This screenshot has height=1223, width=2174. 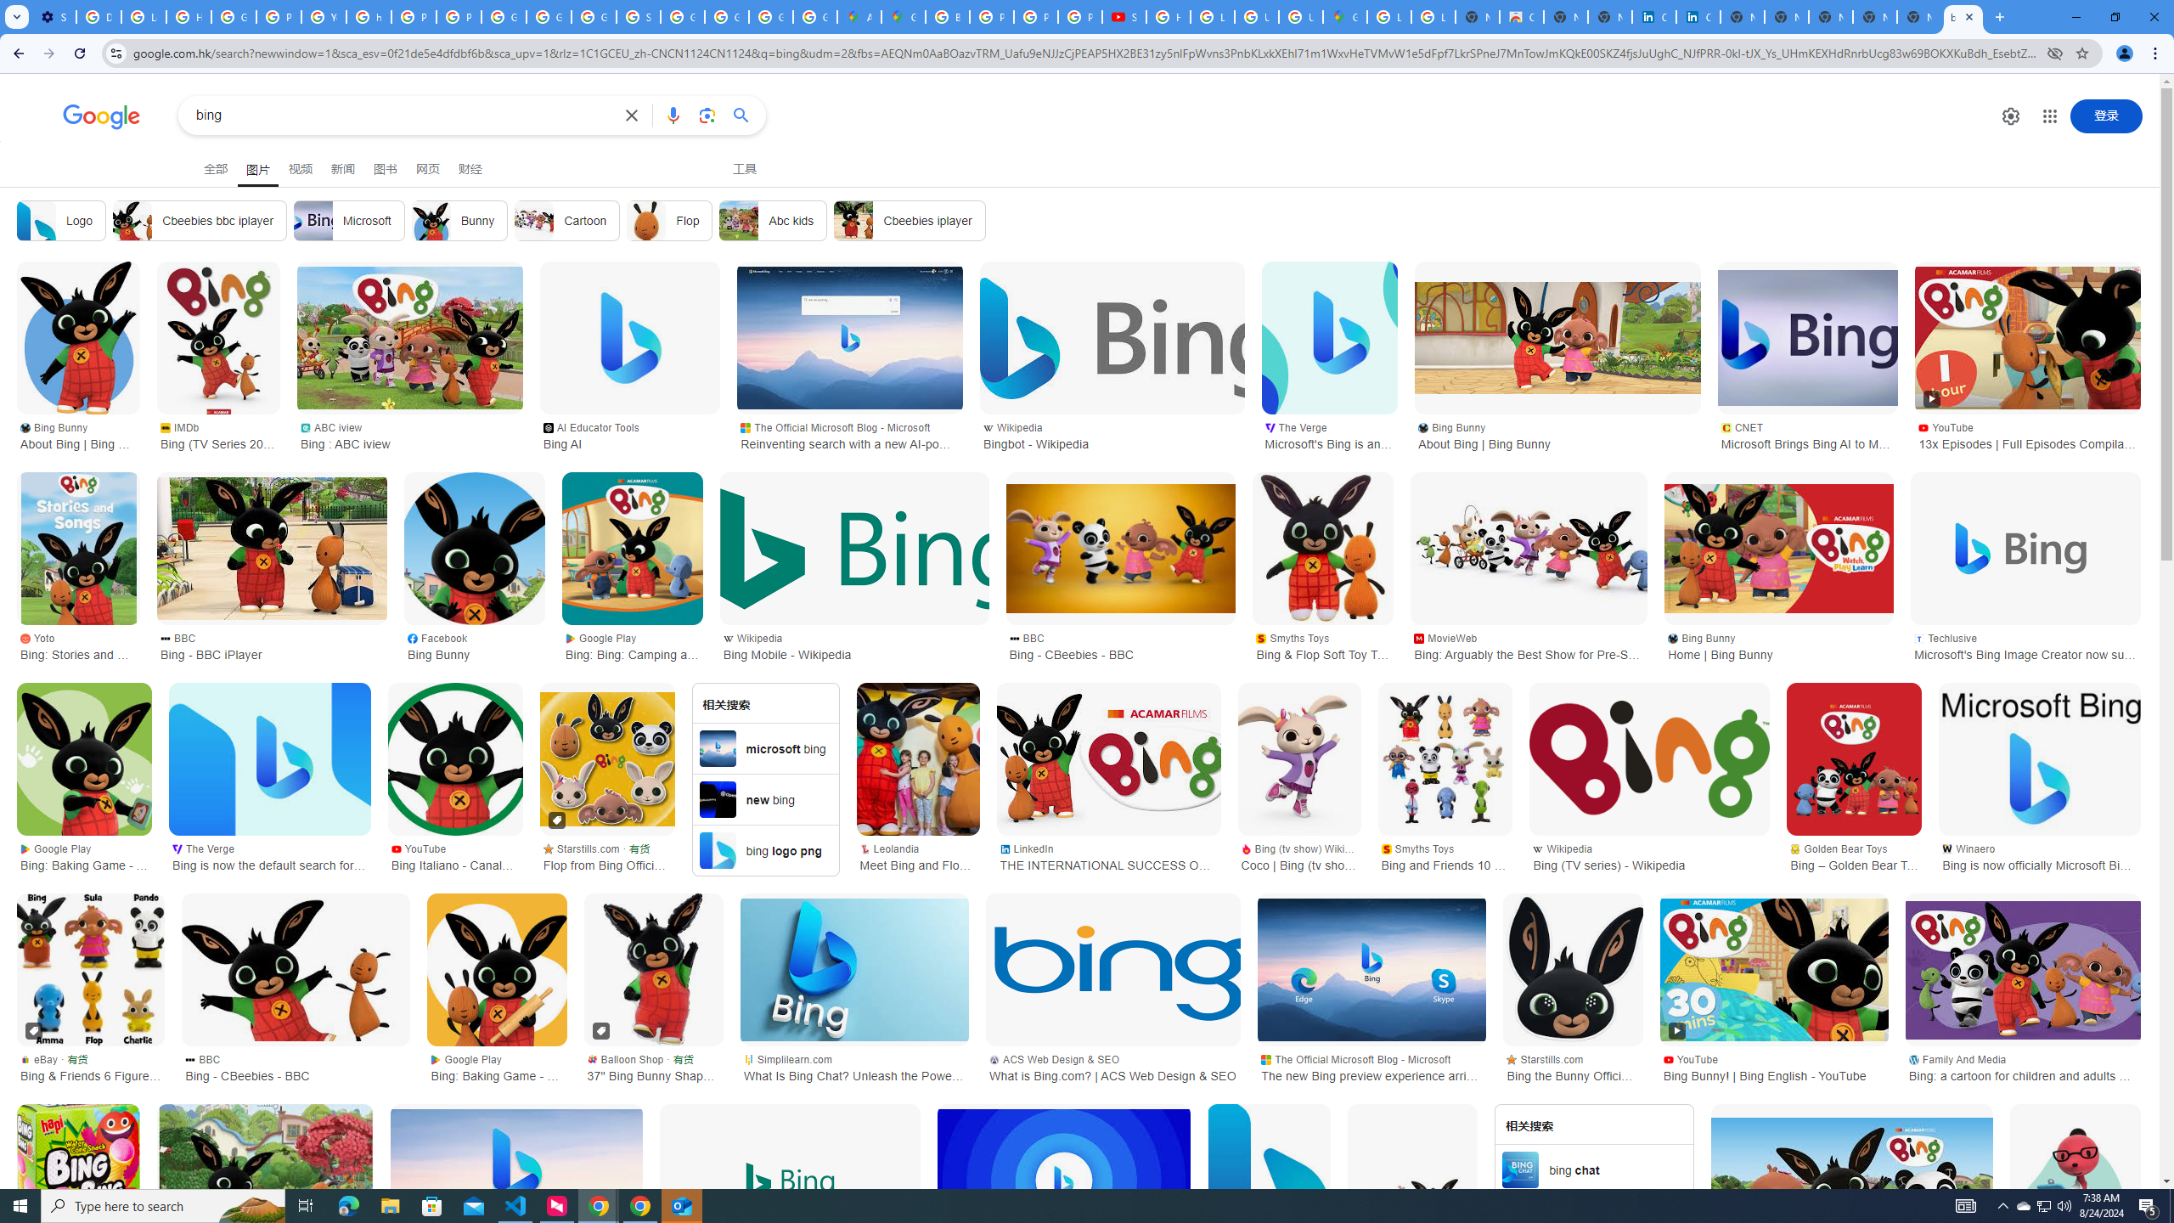 I want to click on Puzzle Bing with dog 24 maxi, 1 - 39 pieces, so click(x=265, y=1181).